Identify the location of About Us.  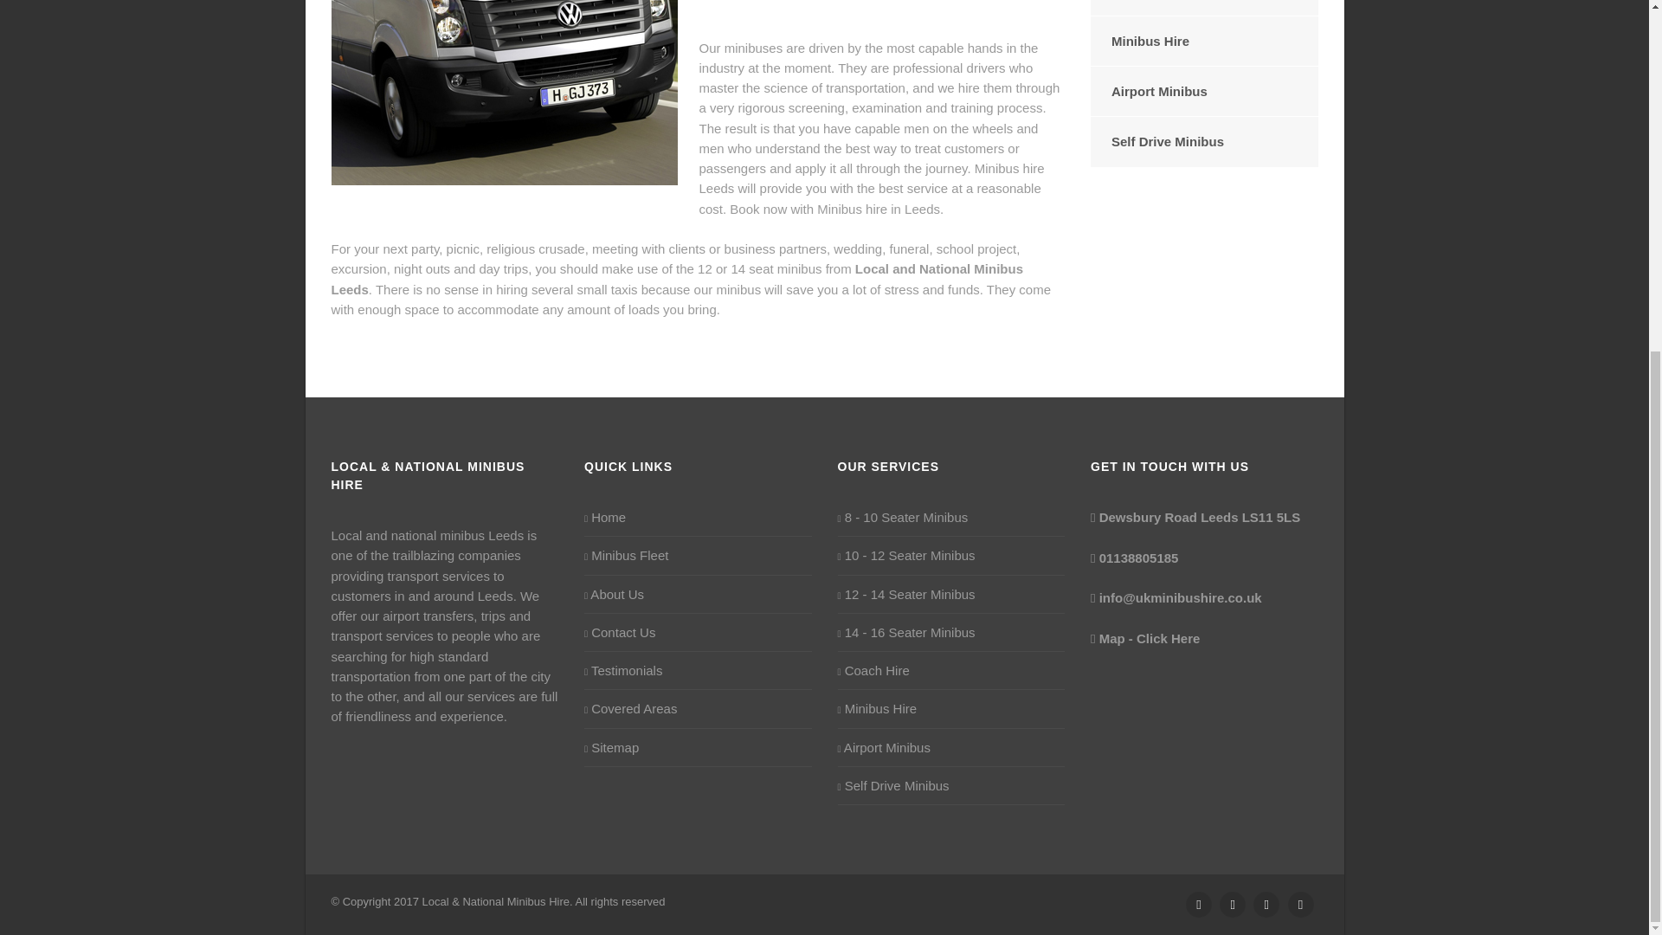
(615, 594).